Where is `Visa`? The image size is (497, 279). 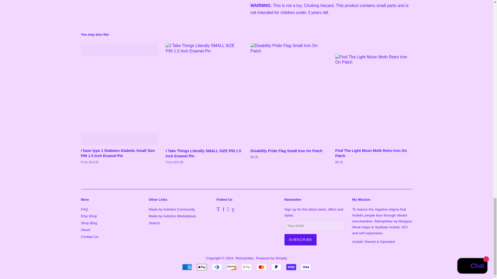 Visa is located at coordinates (306, 267).